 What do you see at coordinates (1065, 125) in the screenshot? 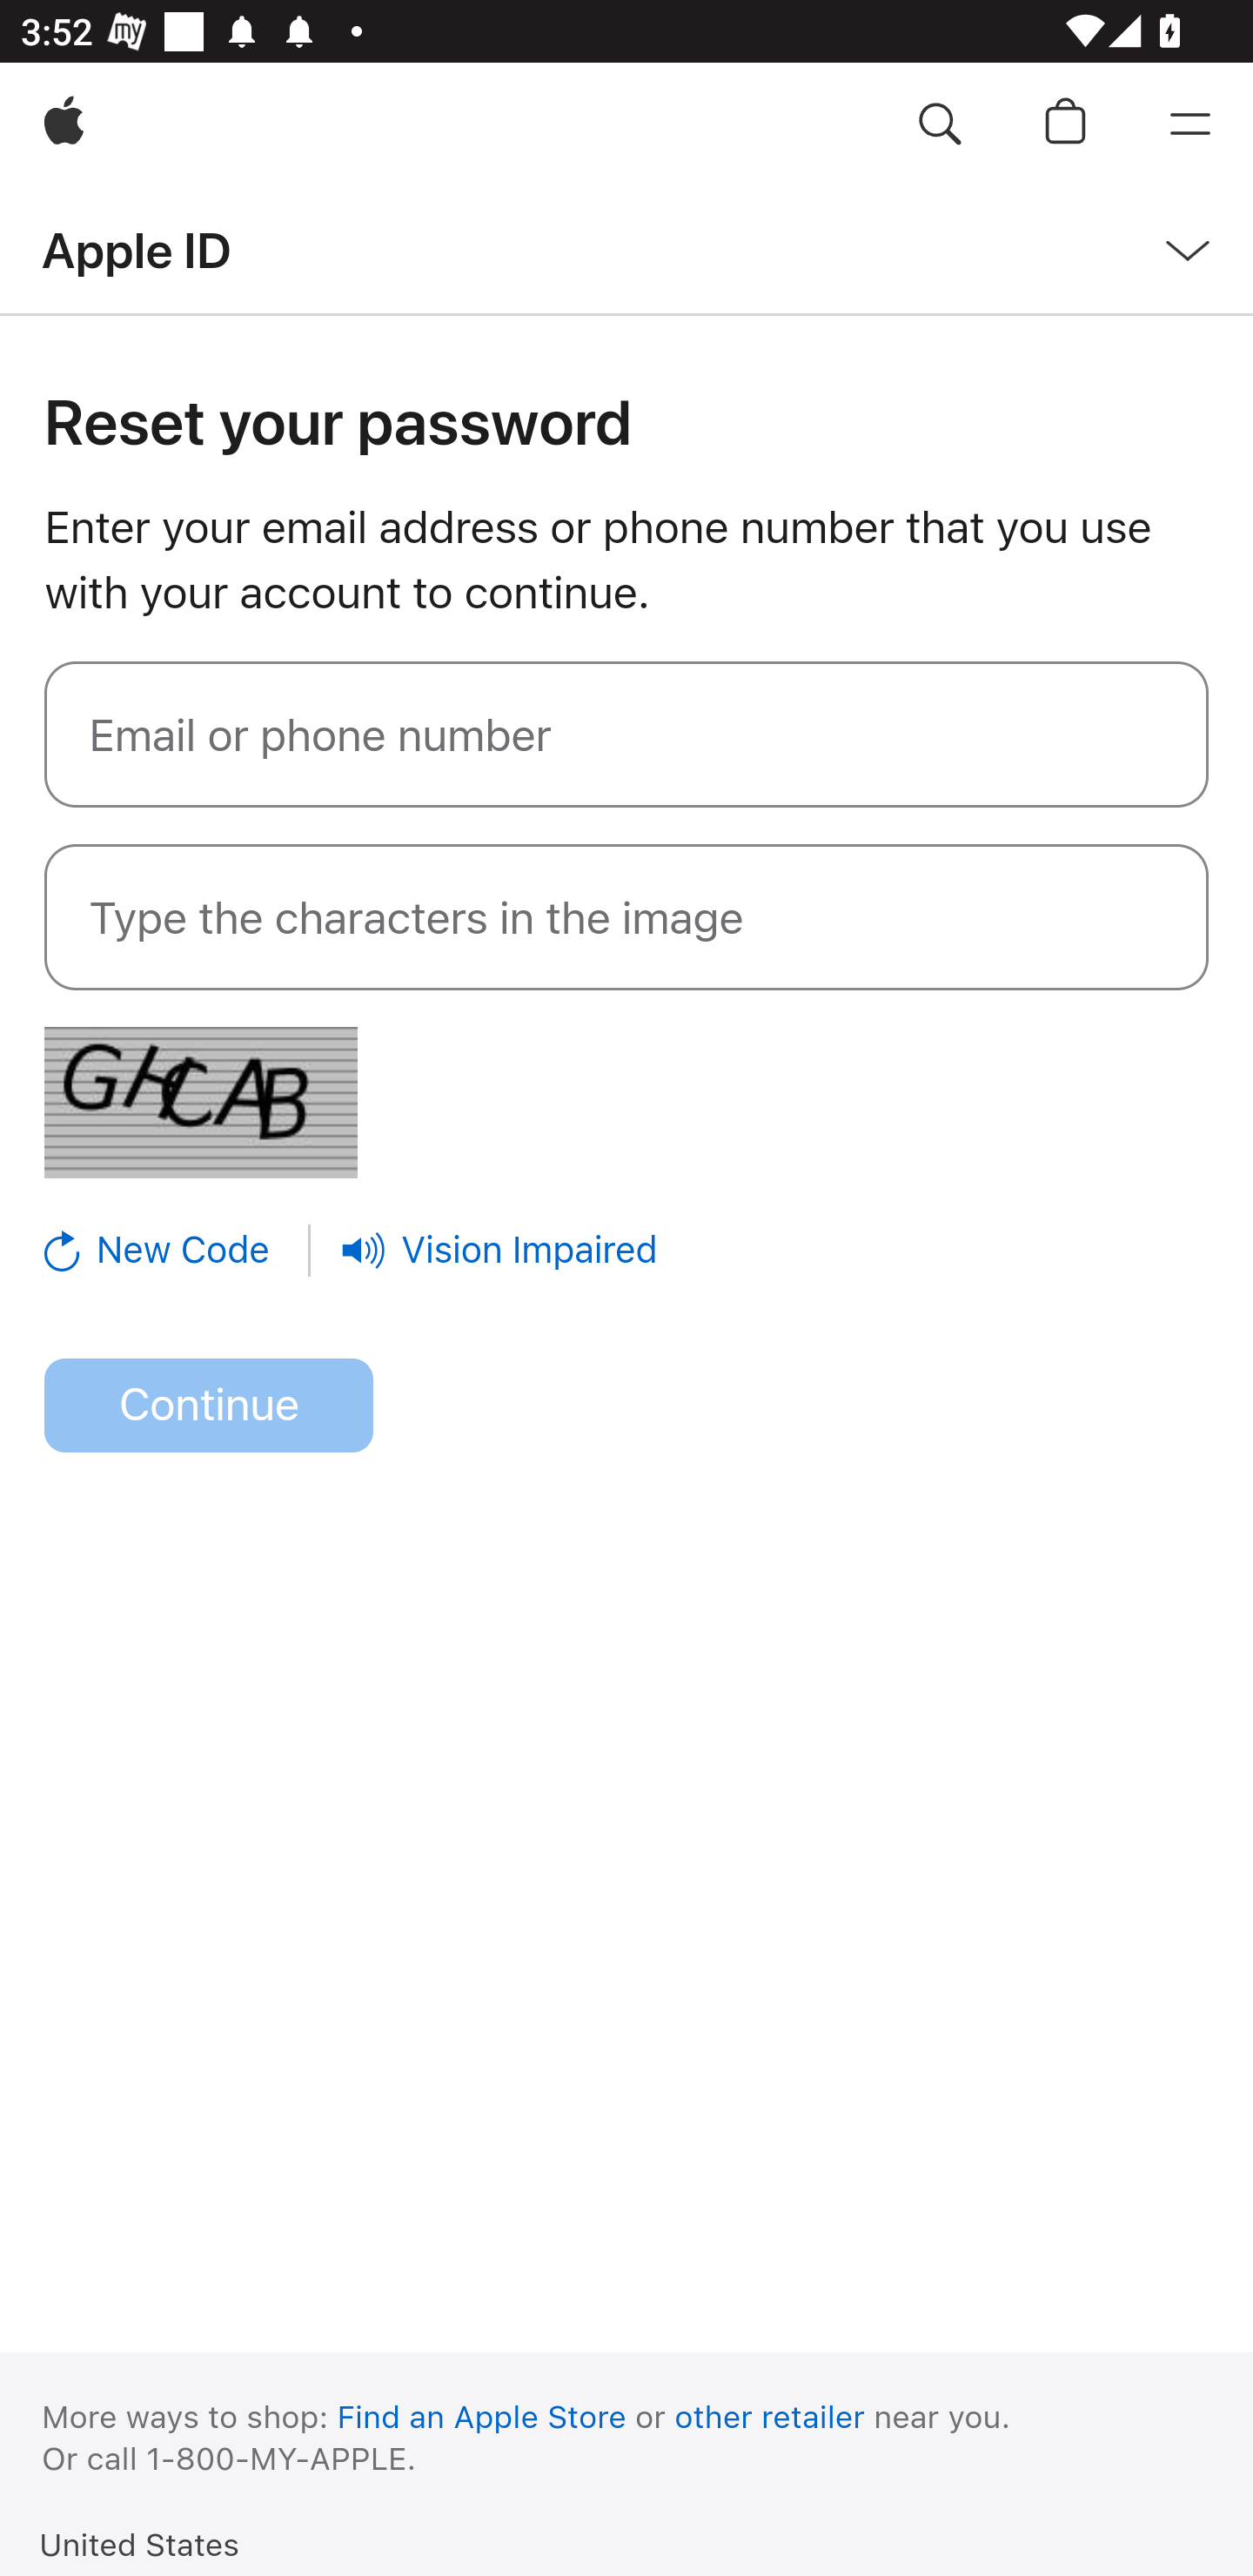
I see `Shopping Bag` at bounding box center [1065, 125].